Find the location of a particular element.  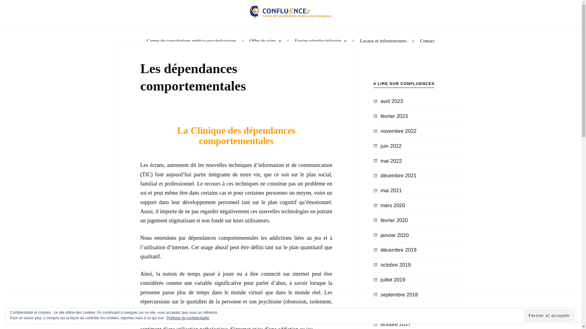

Offre de soins is located at coordinates (266, 41).